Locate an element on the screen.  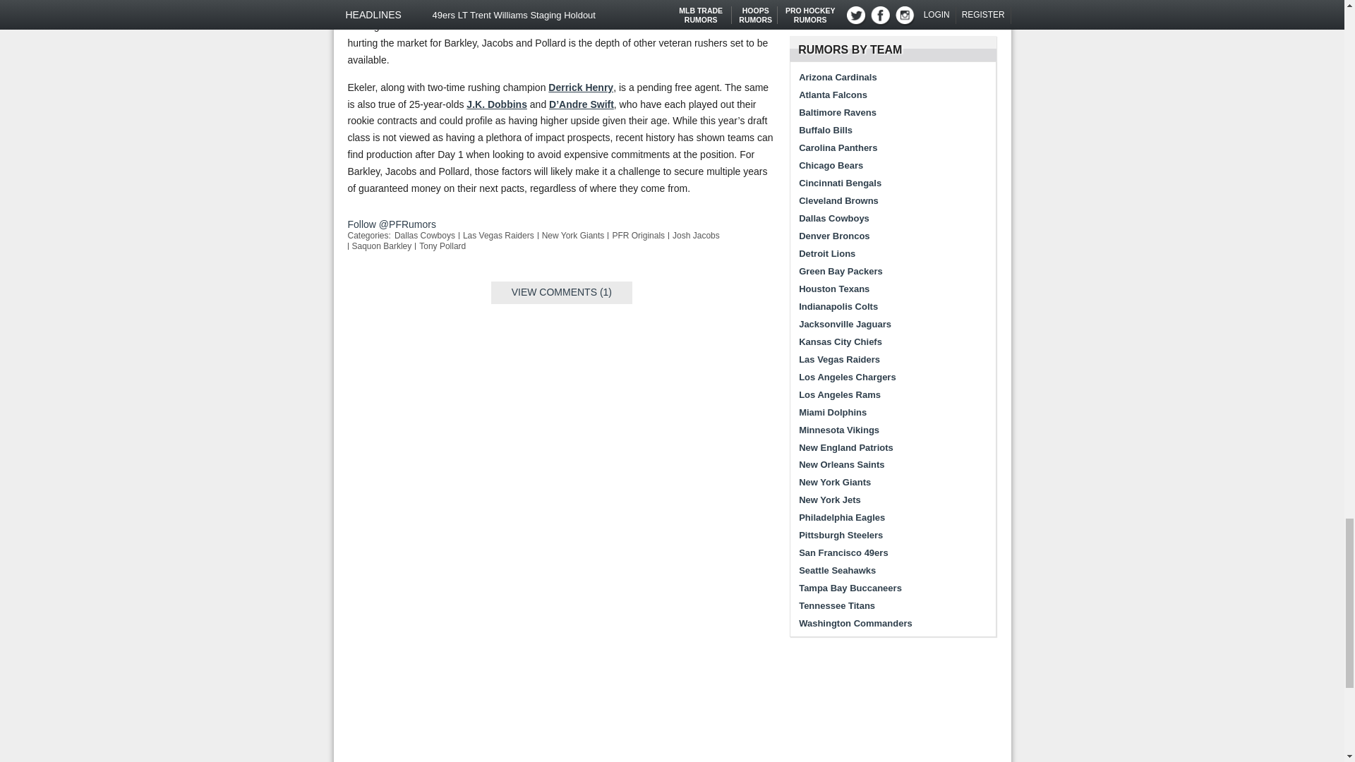
View all posts in Dallas Cowboys is located at coordinates (425, 236).